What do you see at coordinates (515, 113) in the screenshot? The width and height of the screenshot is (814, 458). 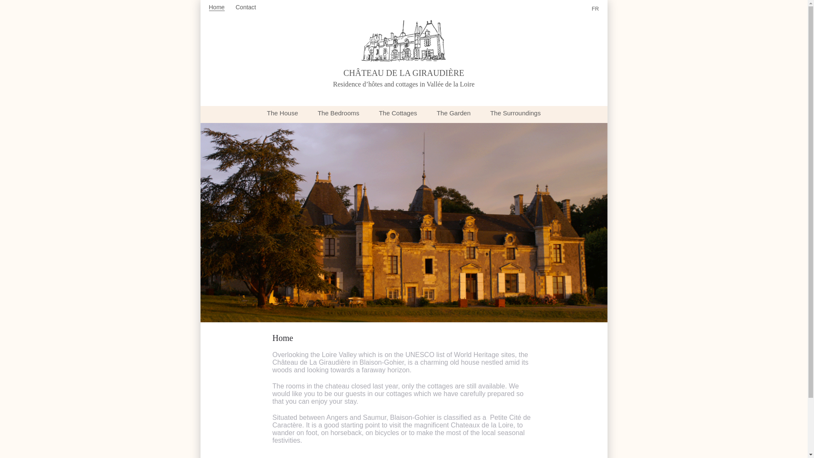 I see `The Surroundings` at bounding box center [515, 113].